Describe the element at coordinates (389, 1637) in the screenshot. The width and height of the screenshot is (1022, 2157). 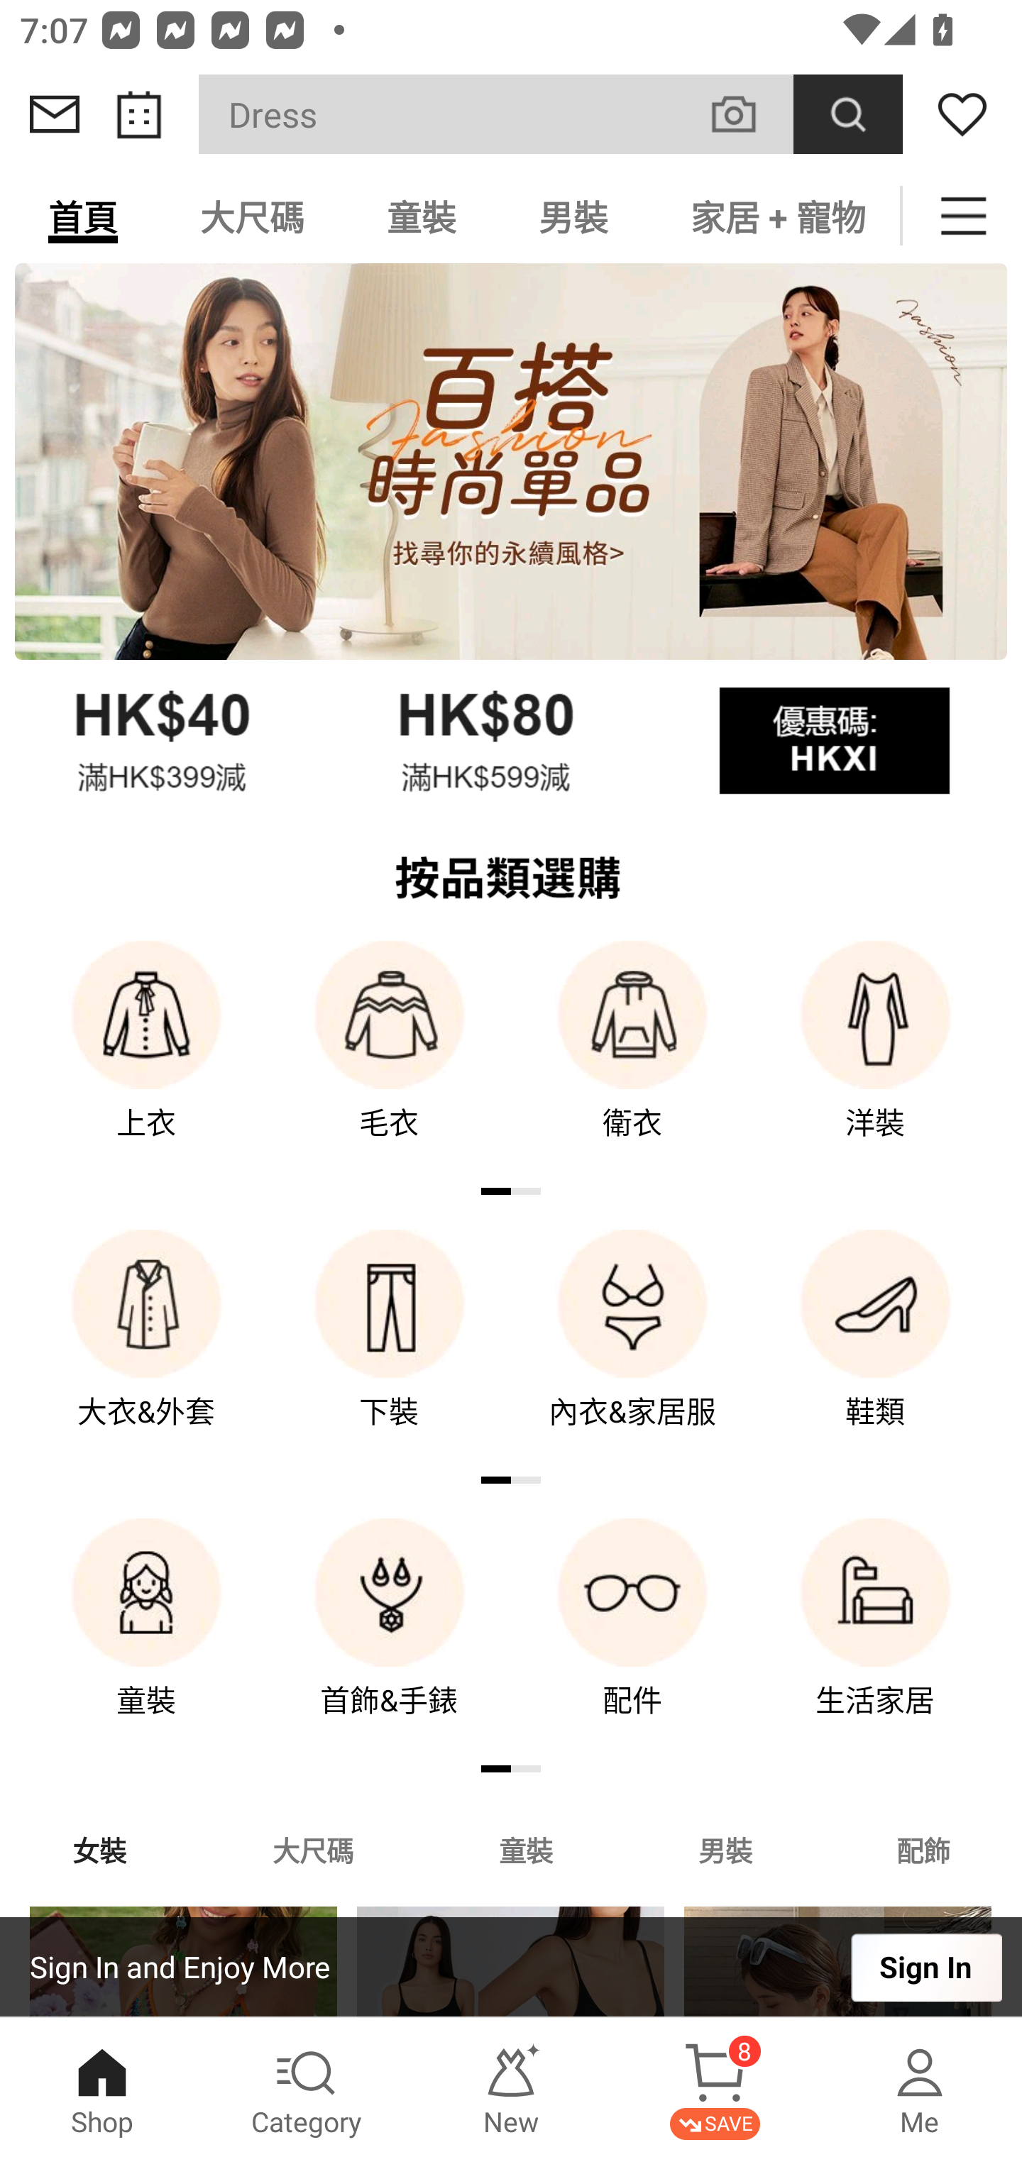
I see `首飾&手錶` at that location.